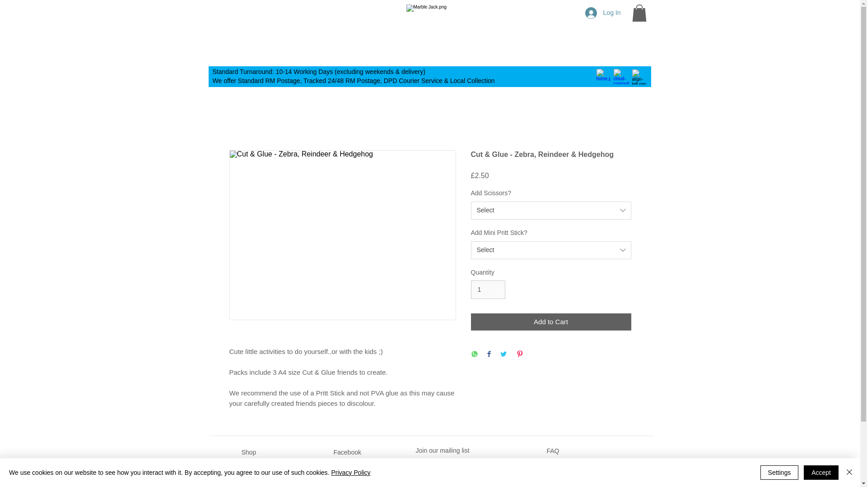 This screenshot has width=867, height=487. Describe the element at coordinates (553, 451) in the screenshot. I see `FAQ` at that location.